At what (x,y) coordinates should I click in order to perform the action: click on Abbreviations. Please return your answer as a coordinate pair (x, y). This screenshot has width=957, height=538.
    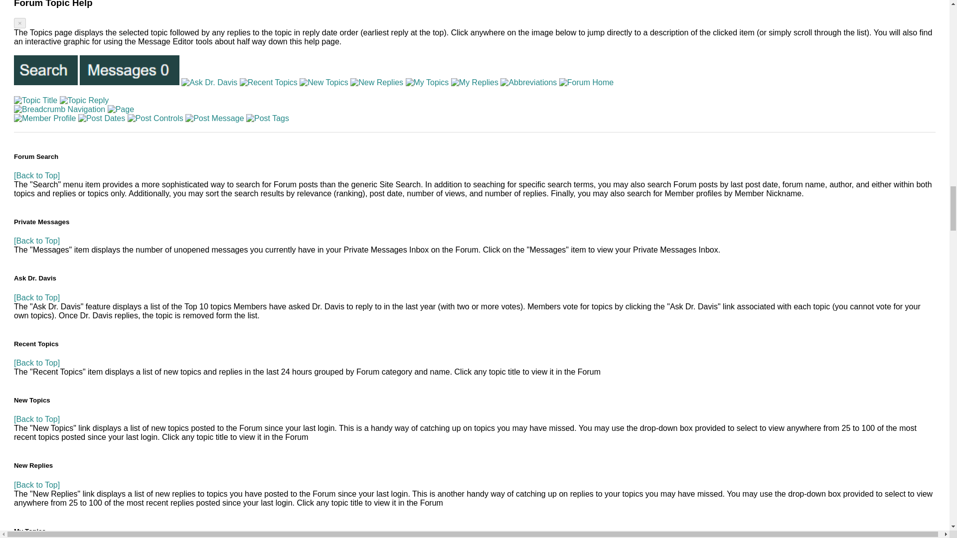
    Looking at the image, I should click on (528, 82).